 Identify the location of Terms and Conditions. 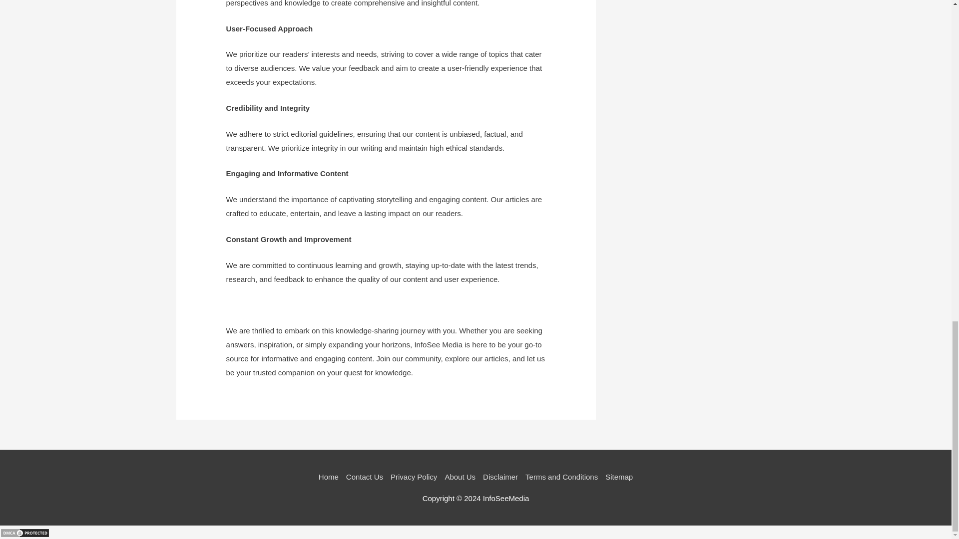
(561, 477).